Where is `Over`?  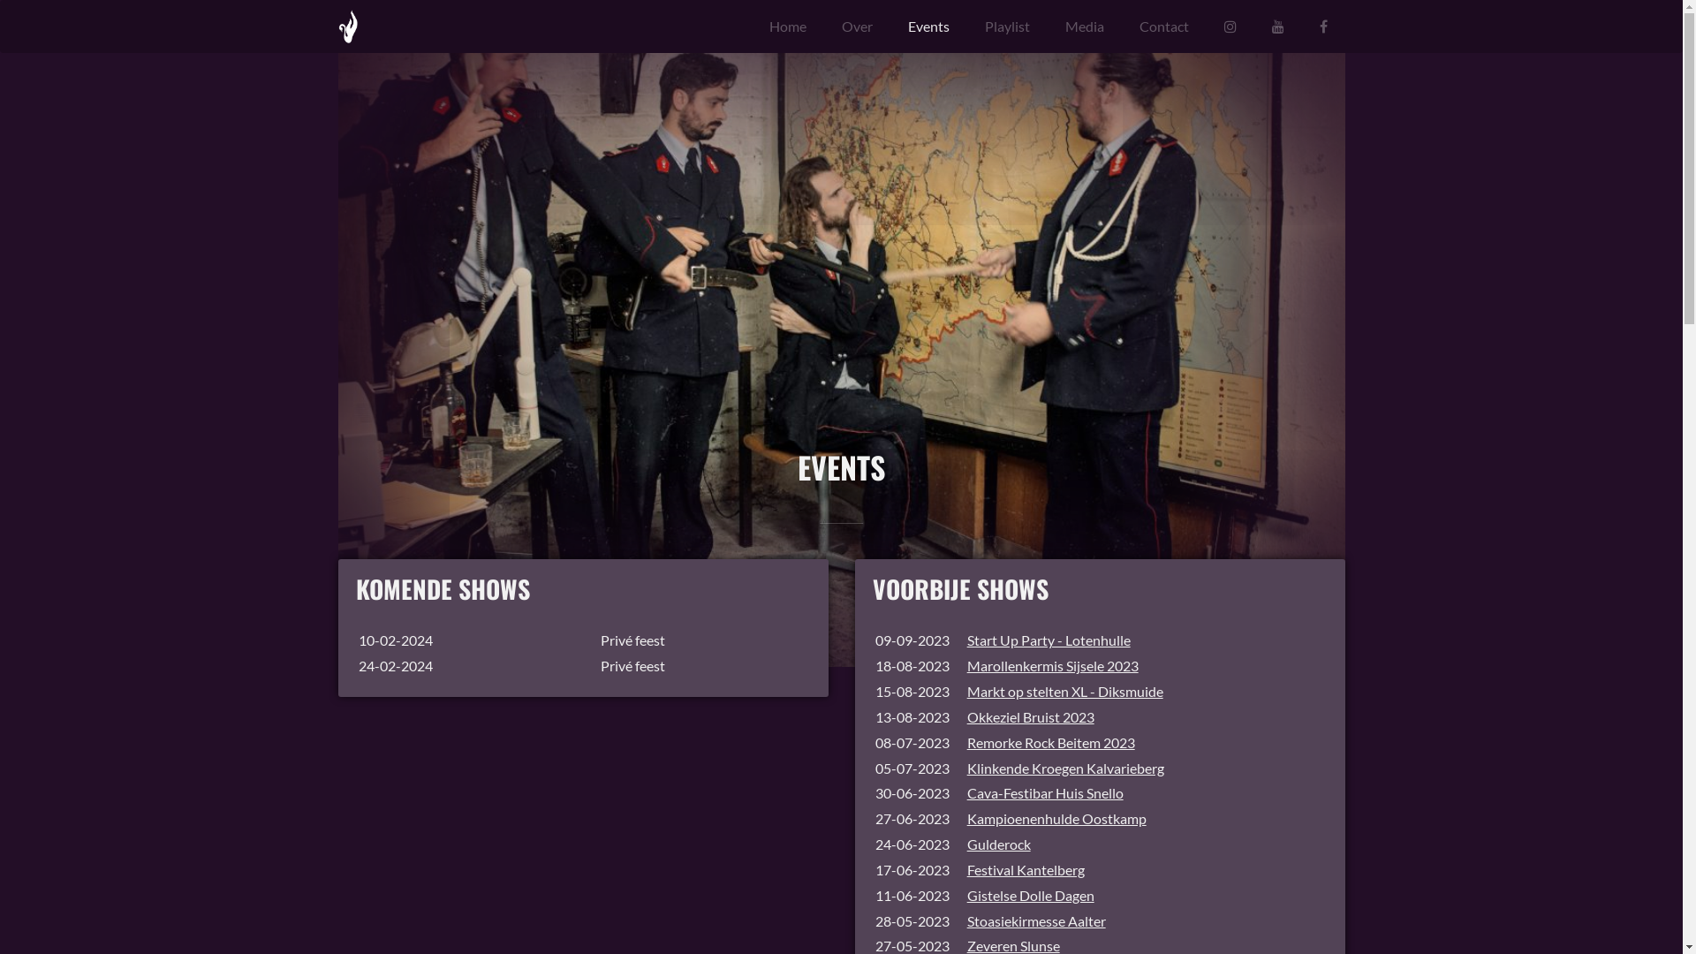 Over is located at coordinates (857, 26).